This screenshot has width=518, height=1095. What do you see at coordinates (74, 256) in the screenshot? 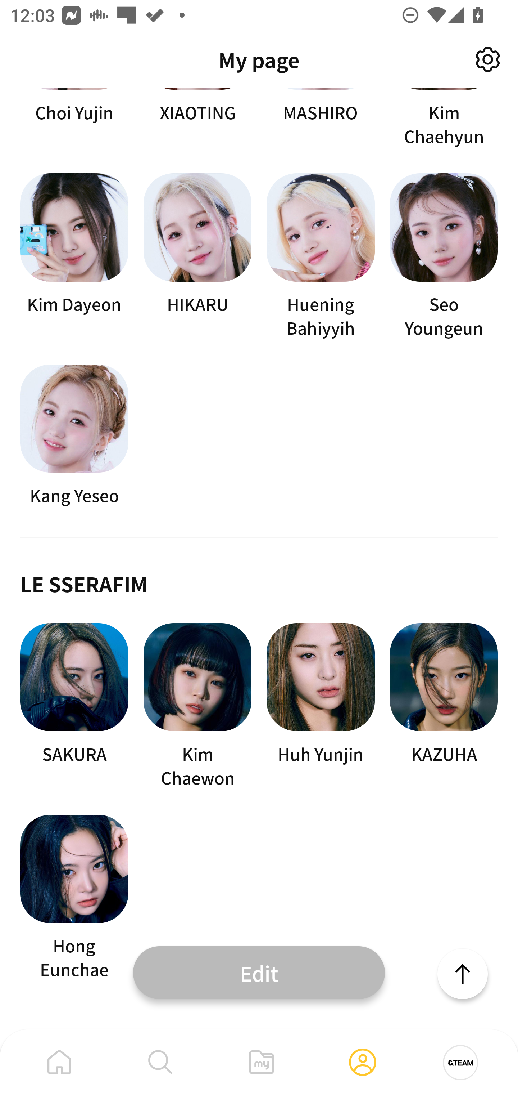
I see `Kim Dayeon` at bounding box center [74, 256].